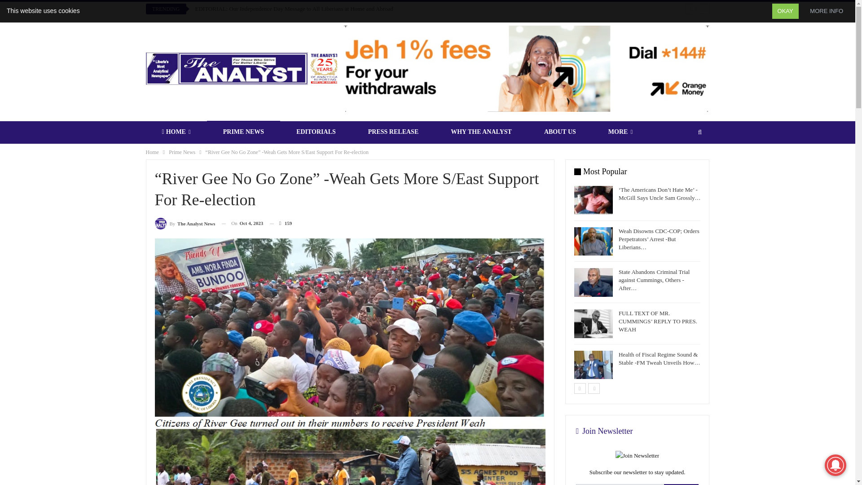 This screenshot has width=862, height=485. Describe the element at coordinates (393, 132) in the screenshot. I see `PRESS RELEASE` at that location.